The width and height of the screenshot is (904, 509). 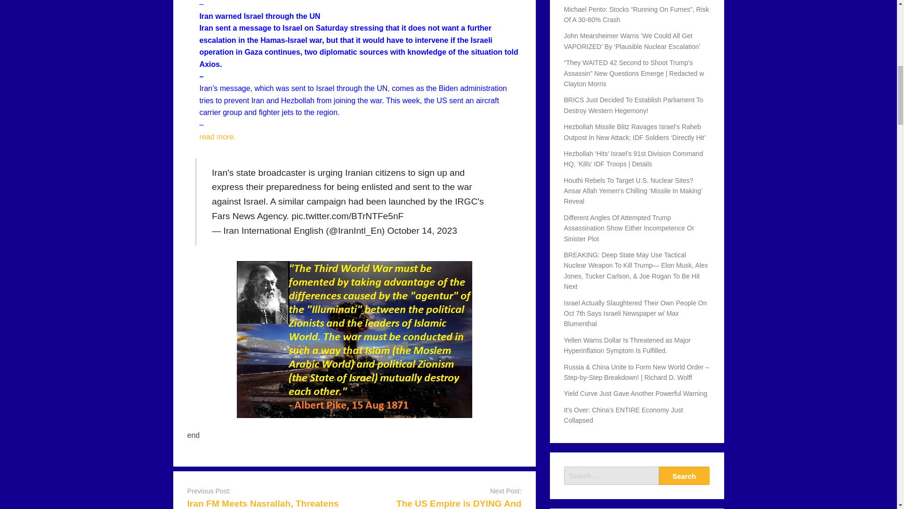 I want to click on Search, so click(x=684, y=476).